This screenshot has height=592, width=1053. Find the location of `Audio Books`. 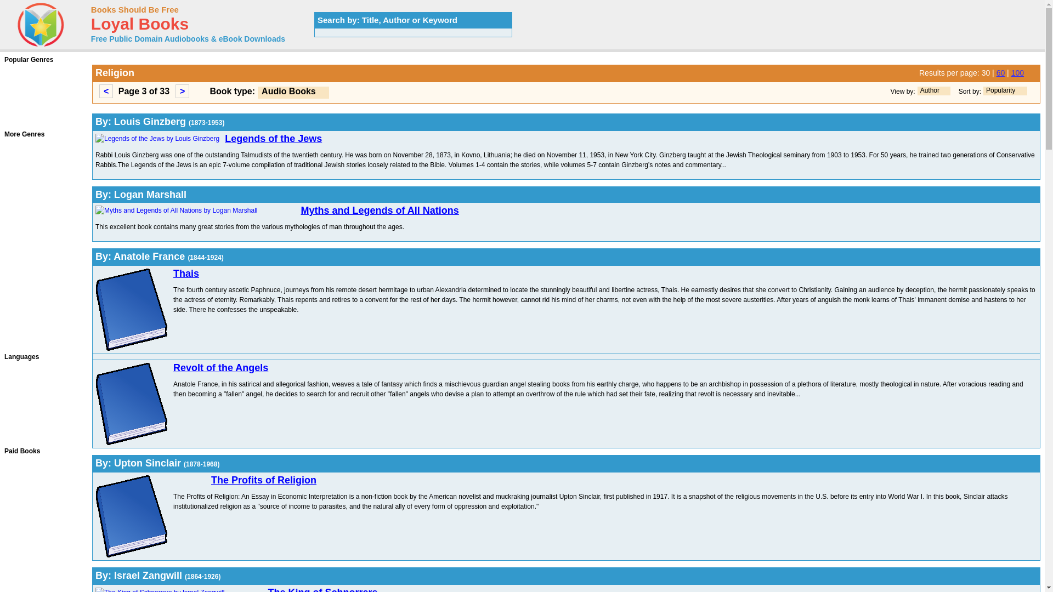

Audio Books is located at coordinates (293, 92).